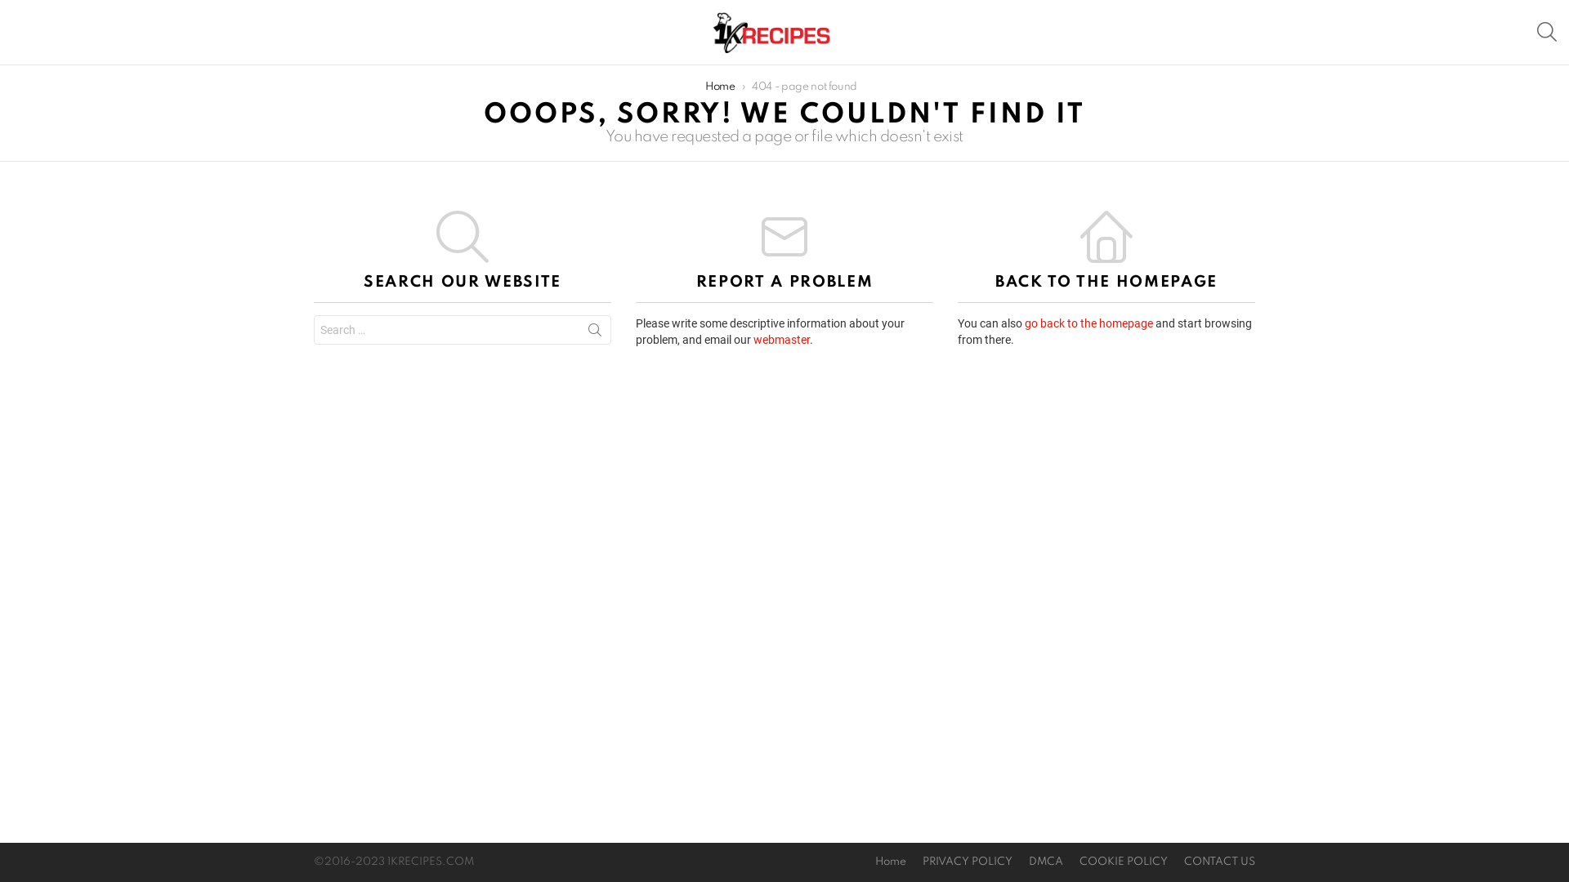  Describe the element at coordinates (781, 340) in the screenshot. I see `webmaster` at that location.